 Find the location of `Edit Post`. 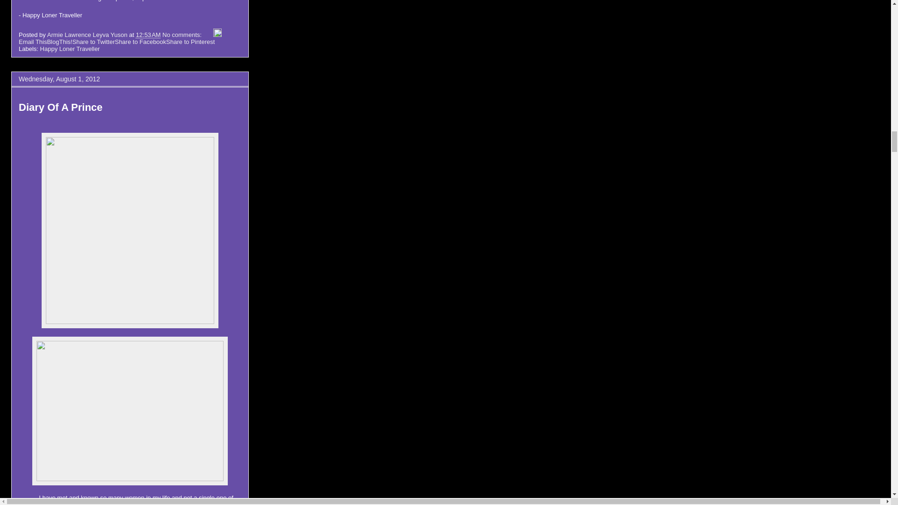

Edit Post is located at coordinates (217, 35).